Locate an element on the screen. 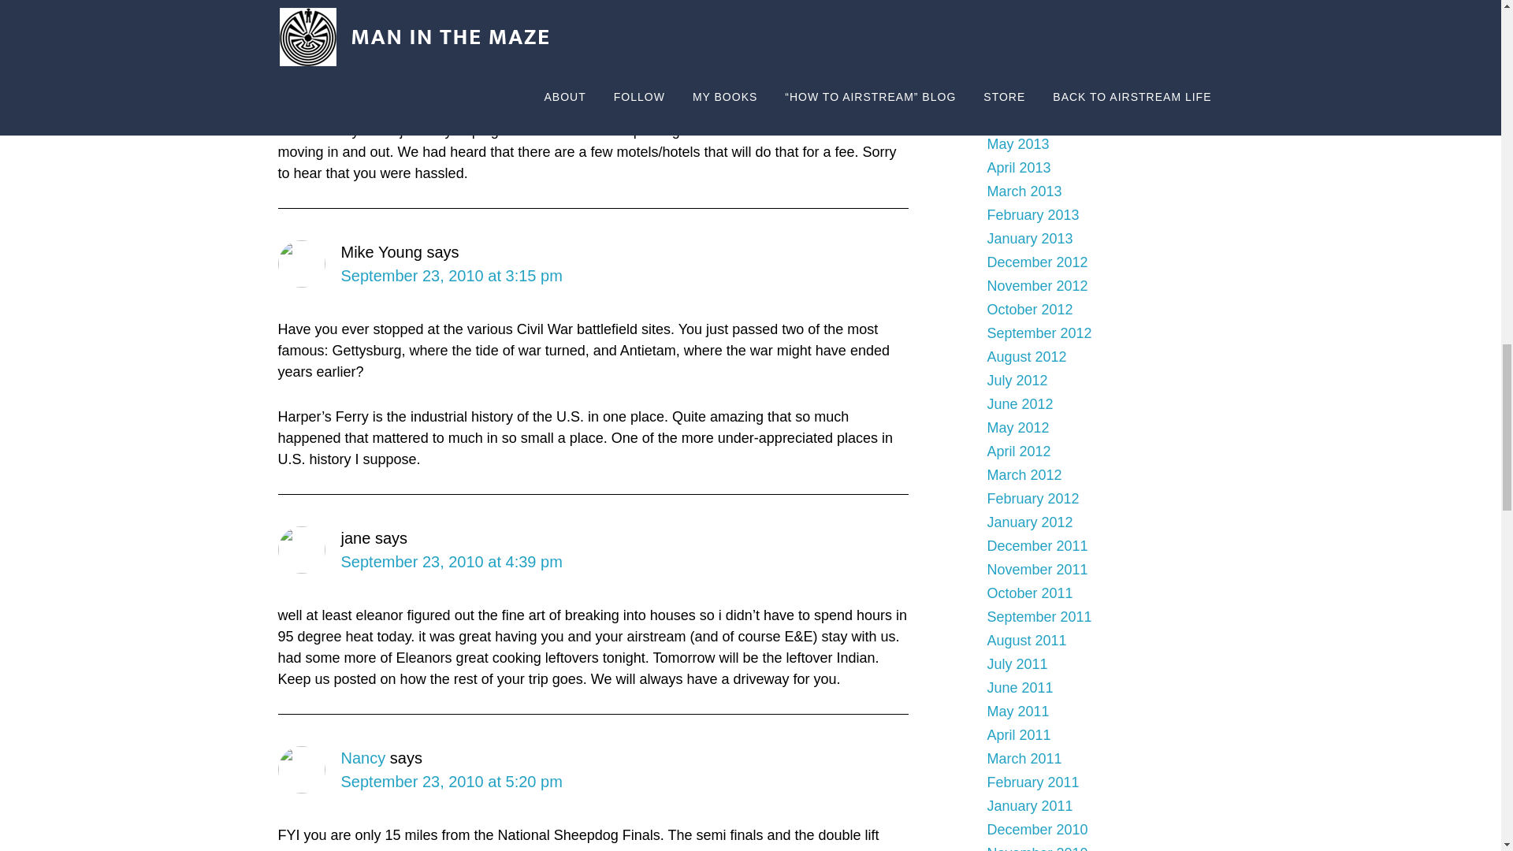 Image resolution: width=1513 pixels, height=851 pixels. Nancy is located at coordinates (362, 758).